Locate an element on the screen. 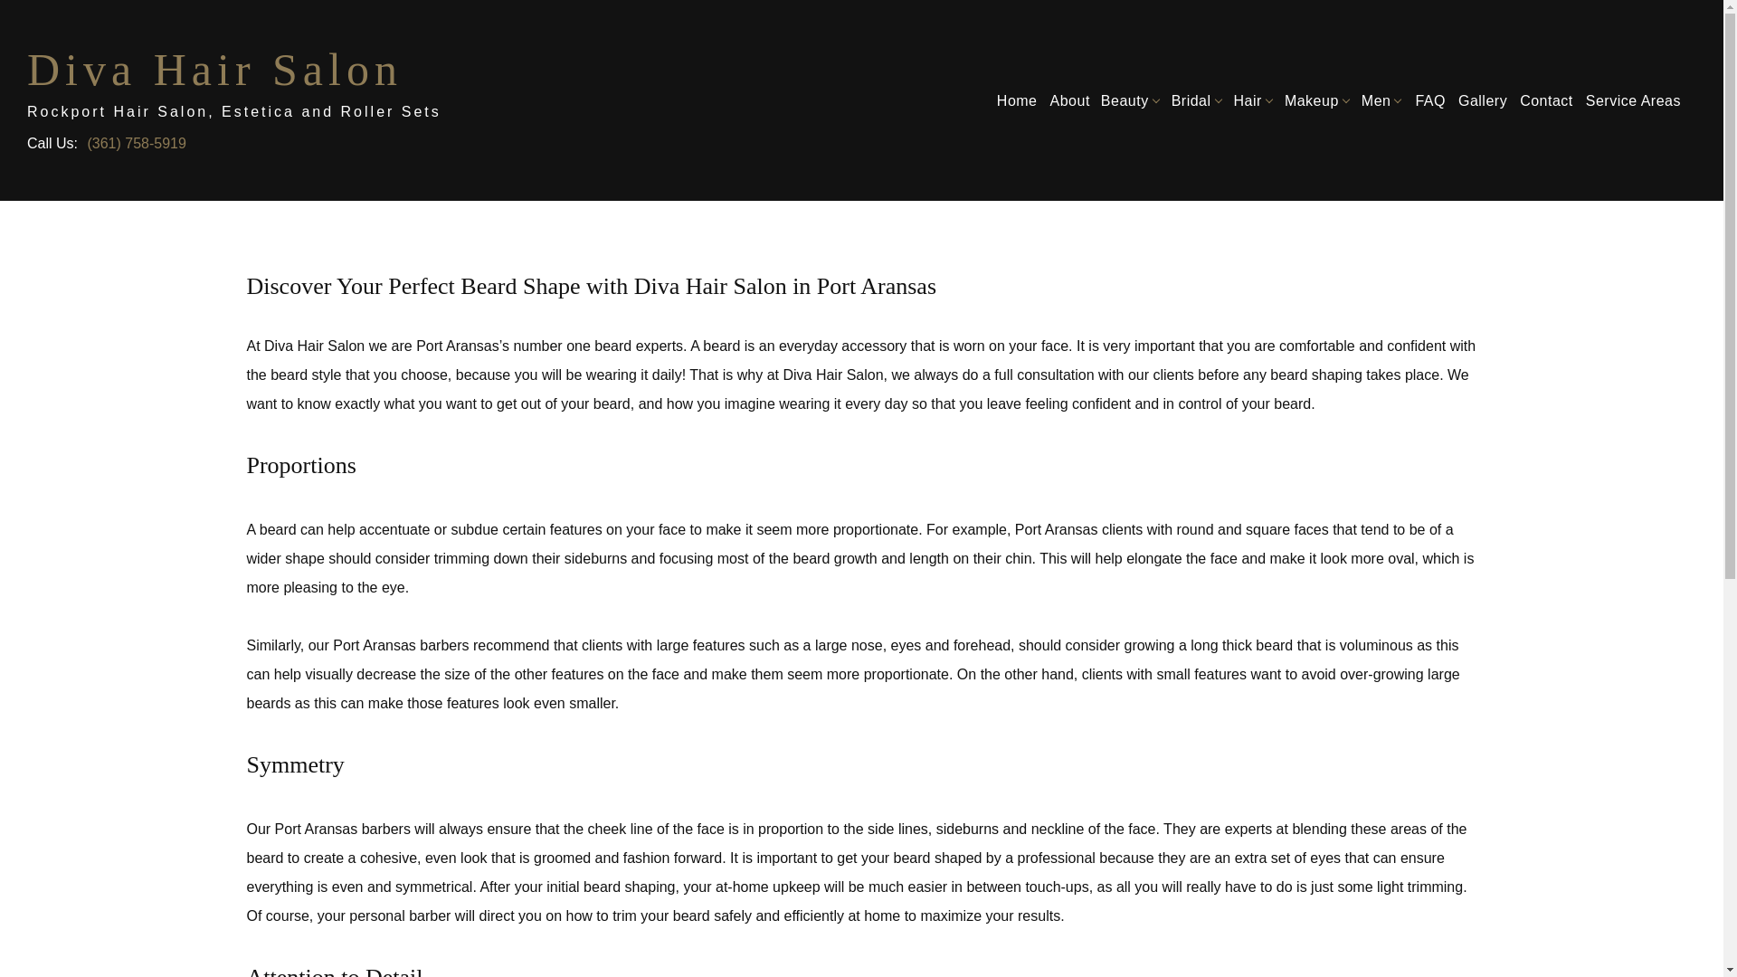 The height and width of the screenshot is (977, 1737). Eyebrow Tinting is located at coordinates (1314, 147).